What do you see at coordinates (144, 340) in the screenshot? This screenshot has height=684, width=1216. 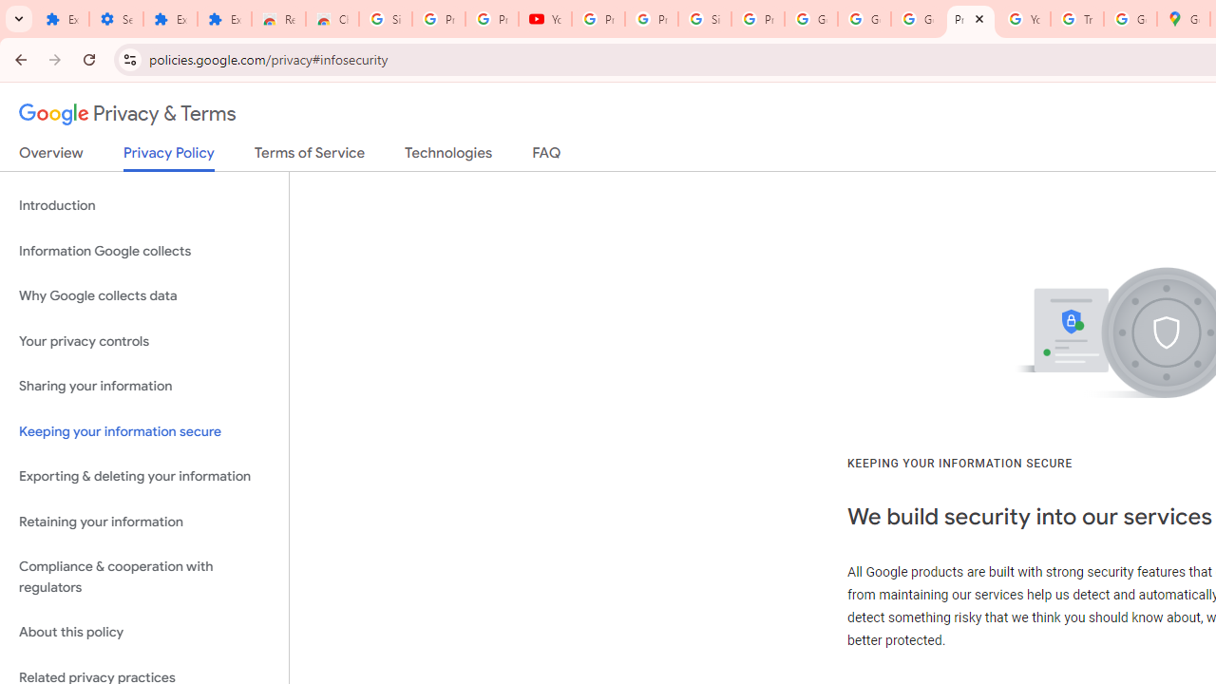 I see `Your privacy controls` at bounding box center [144, 340].